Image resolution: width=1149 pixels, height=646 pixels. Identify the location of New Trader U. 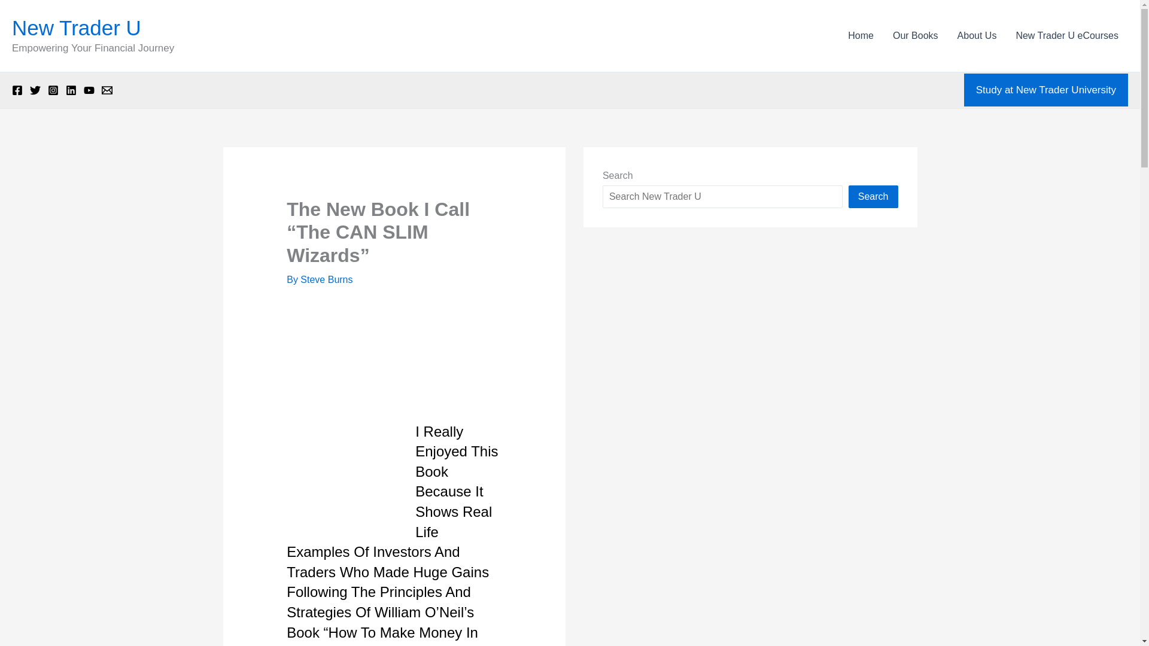
(77, 28).